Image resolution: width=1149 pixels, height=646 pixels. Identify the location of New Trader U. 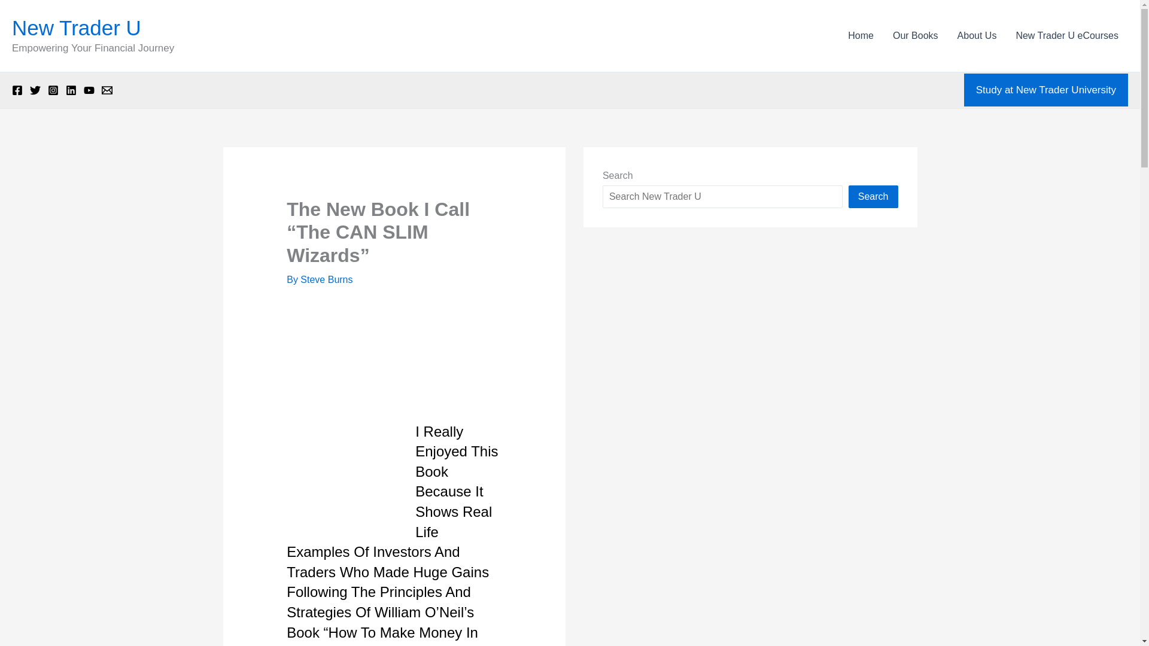
(77, 28).